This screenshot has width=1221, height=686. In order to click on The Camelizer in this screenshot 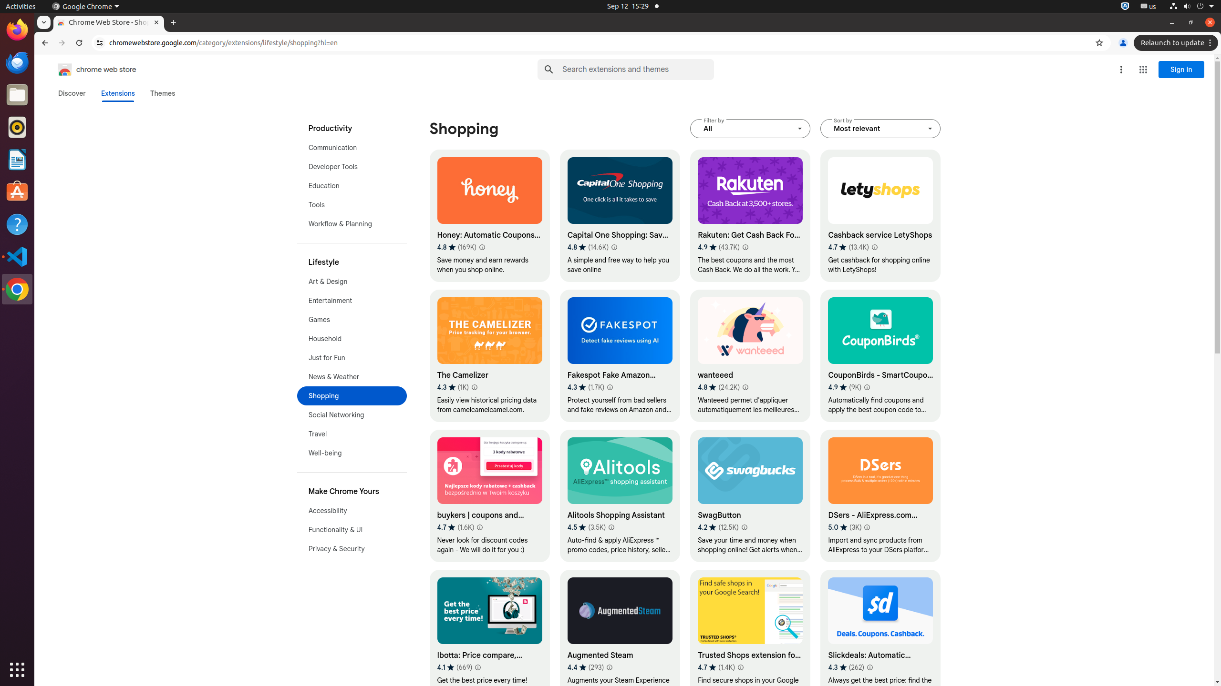, I will do `click(489, 356)`.